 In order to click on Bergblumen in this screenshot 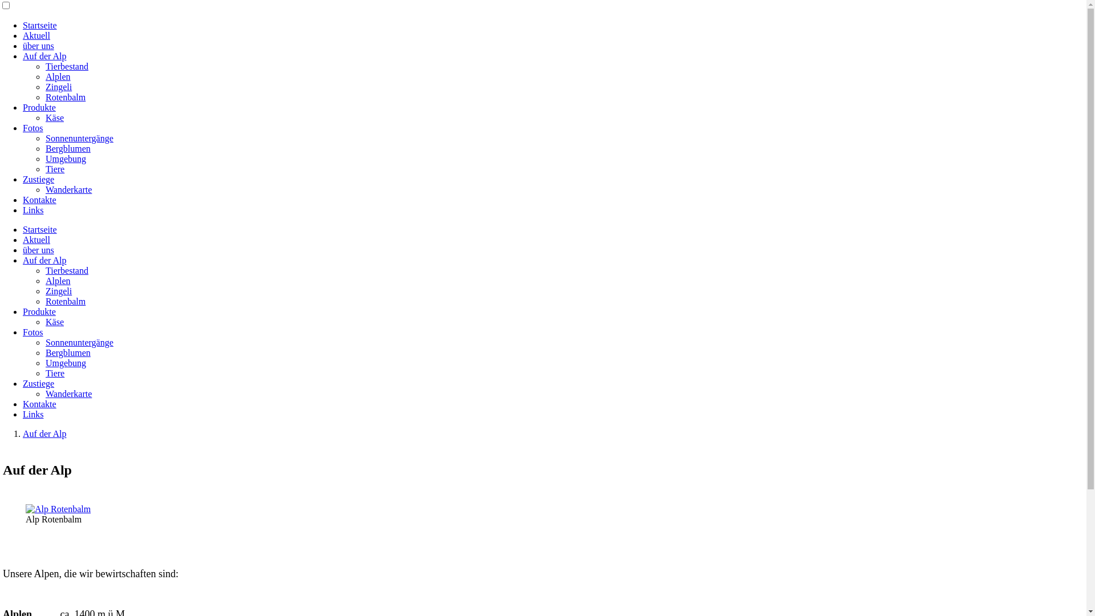, I will do `click(68, 352)`.